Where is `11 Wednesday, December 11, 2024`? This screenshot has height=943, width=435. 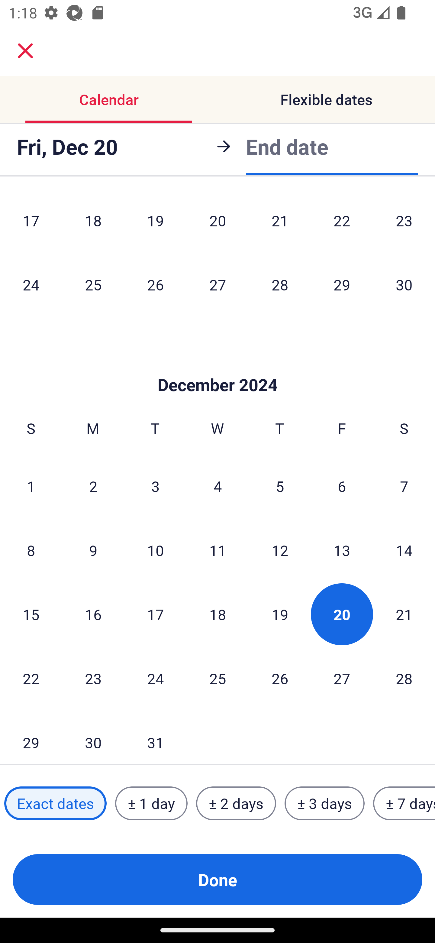 11 Wednesday, December 11, 2024 is located at coordinates (217, 550).